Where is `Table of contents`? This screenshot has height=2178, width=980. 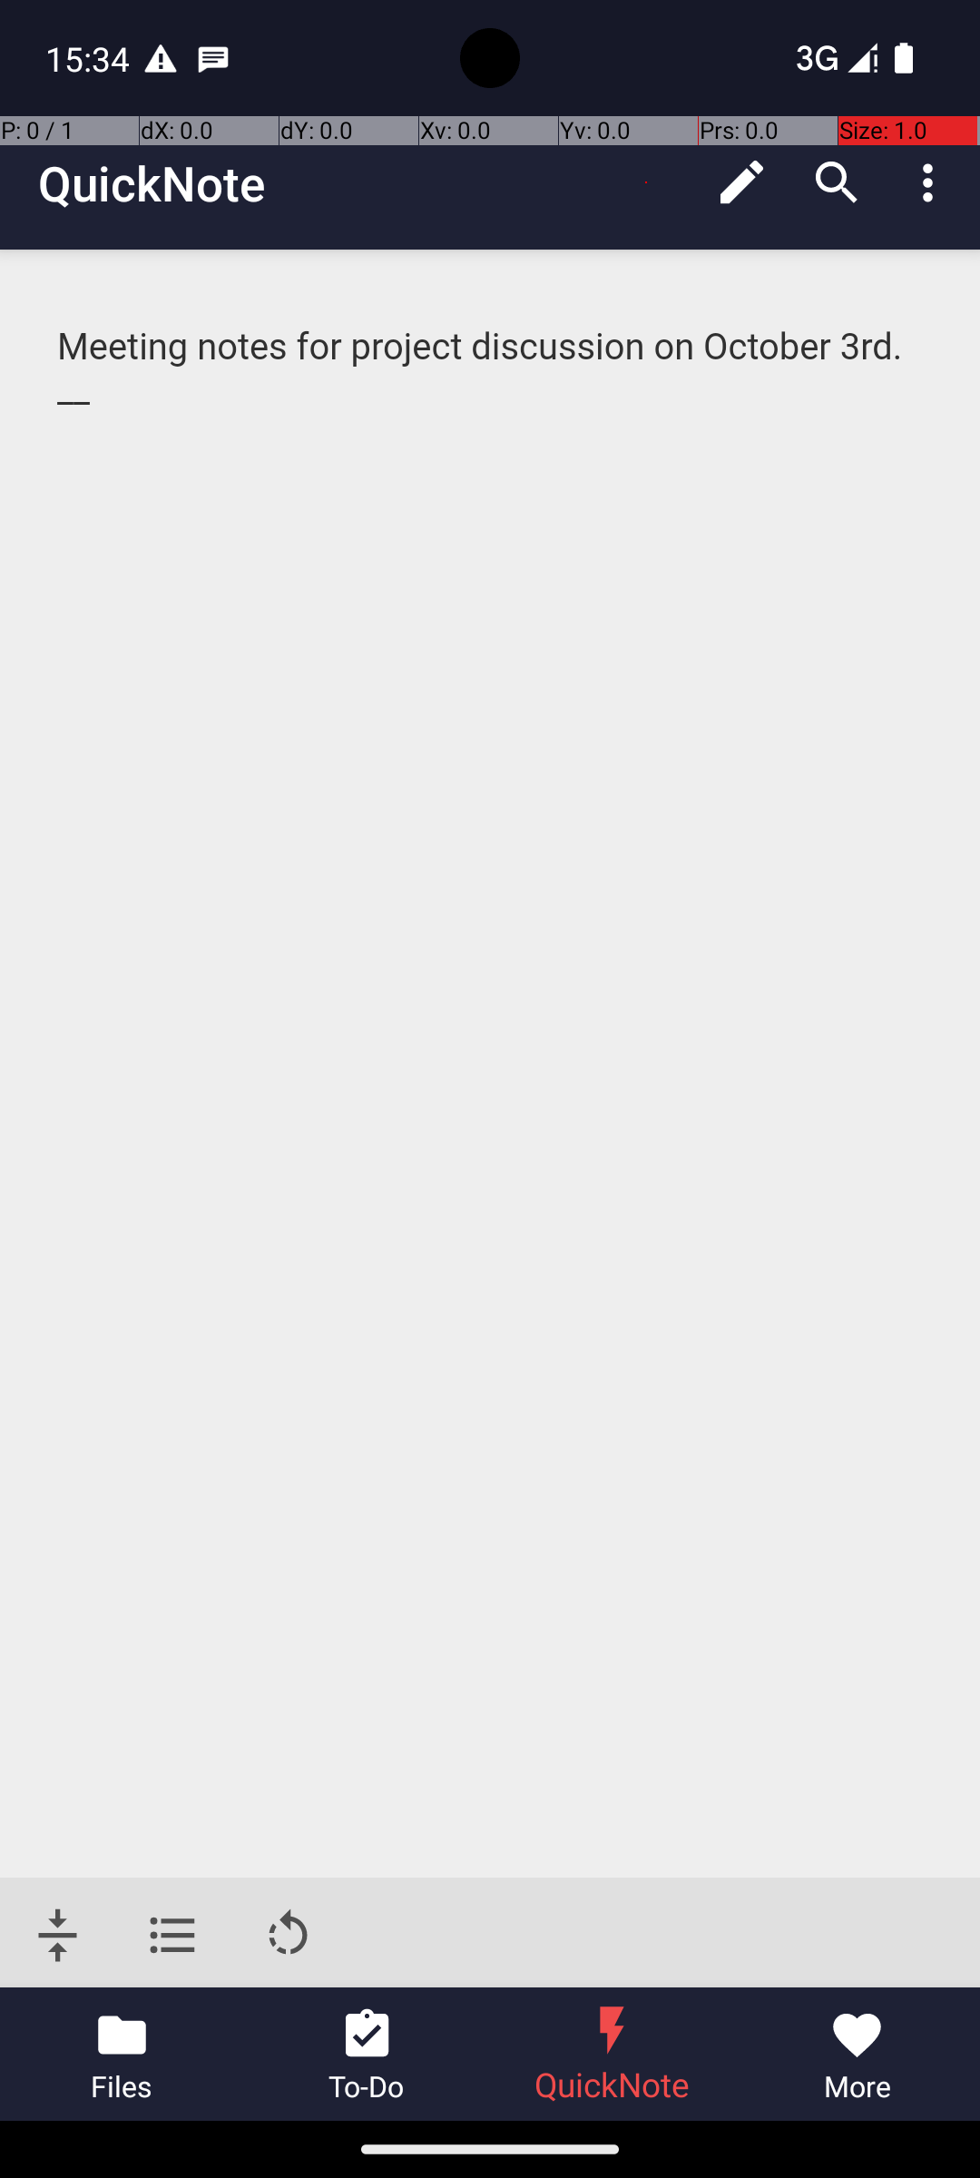 Table of contents is located at coordinates (172, 1935).